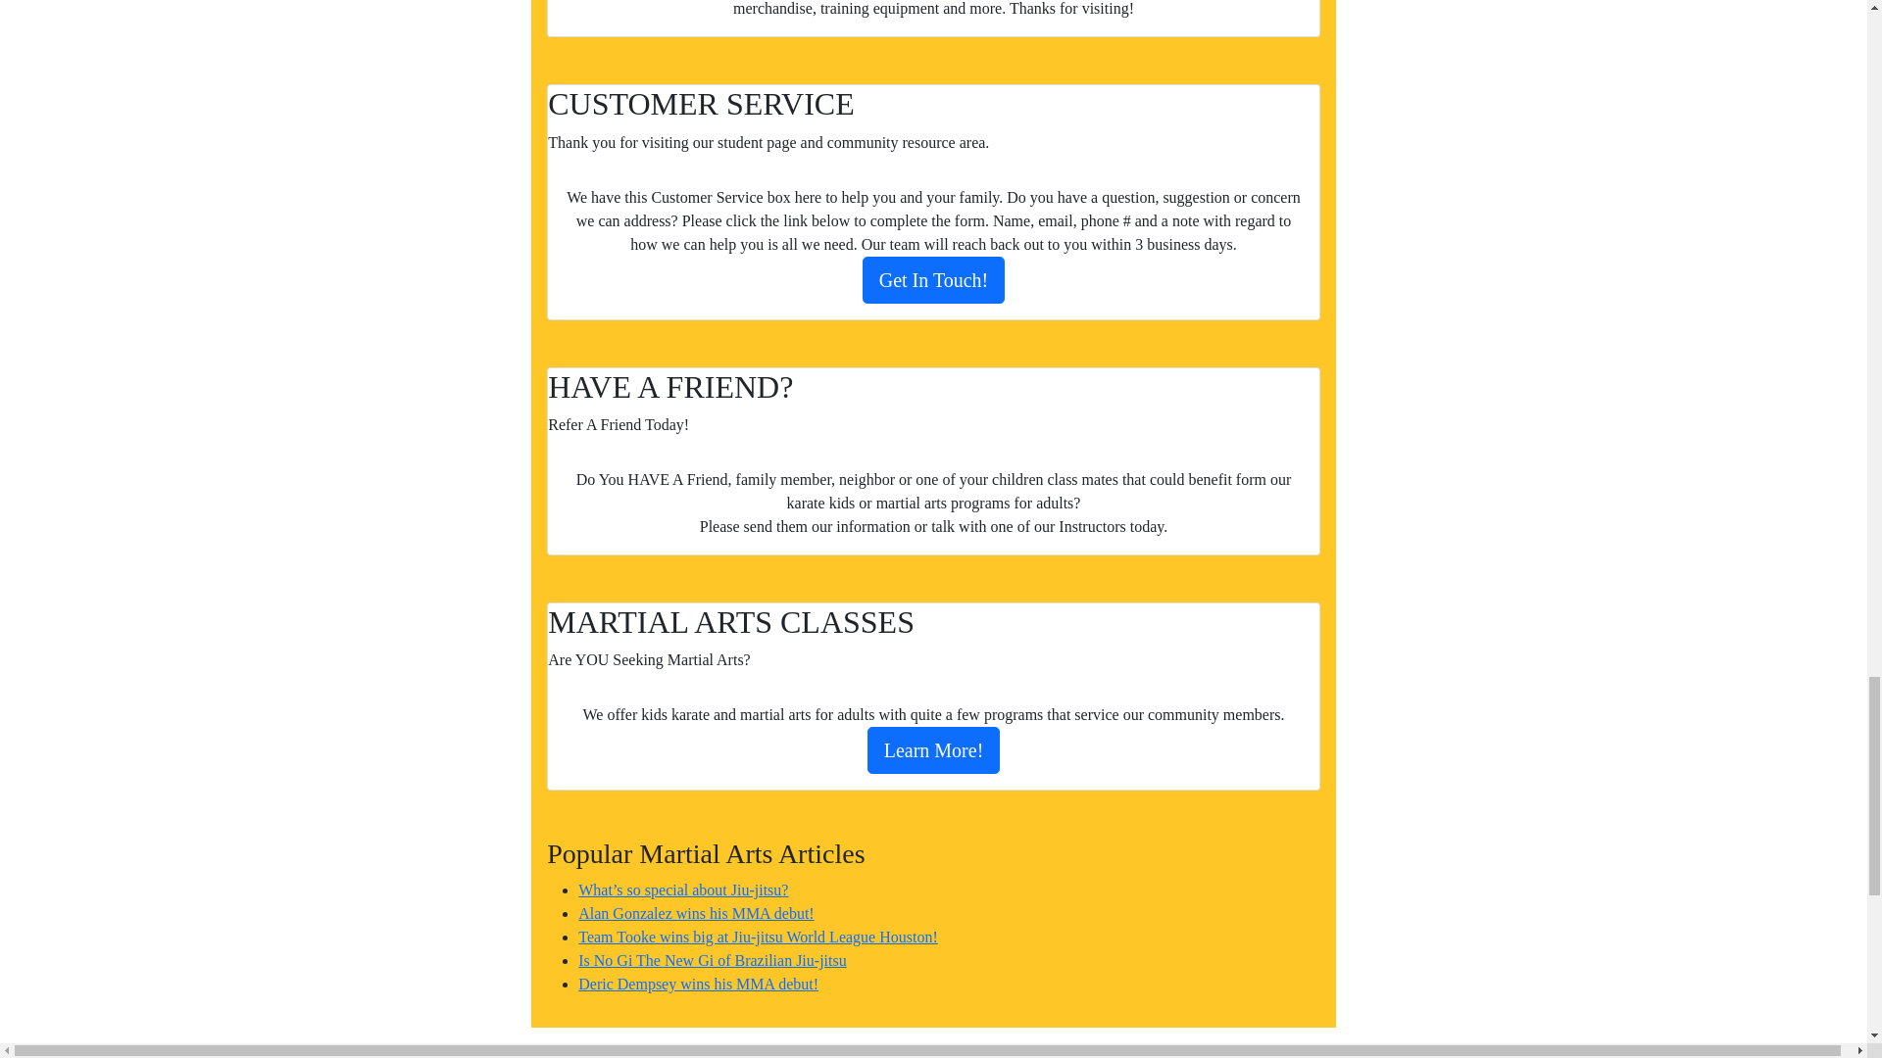 Image resolution: width=1882 pixels, height=1058 pixels. I want to click on Deric Dempsey wins his MMA debut!, so click(698, 984).